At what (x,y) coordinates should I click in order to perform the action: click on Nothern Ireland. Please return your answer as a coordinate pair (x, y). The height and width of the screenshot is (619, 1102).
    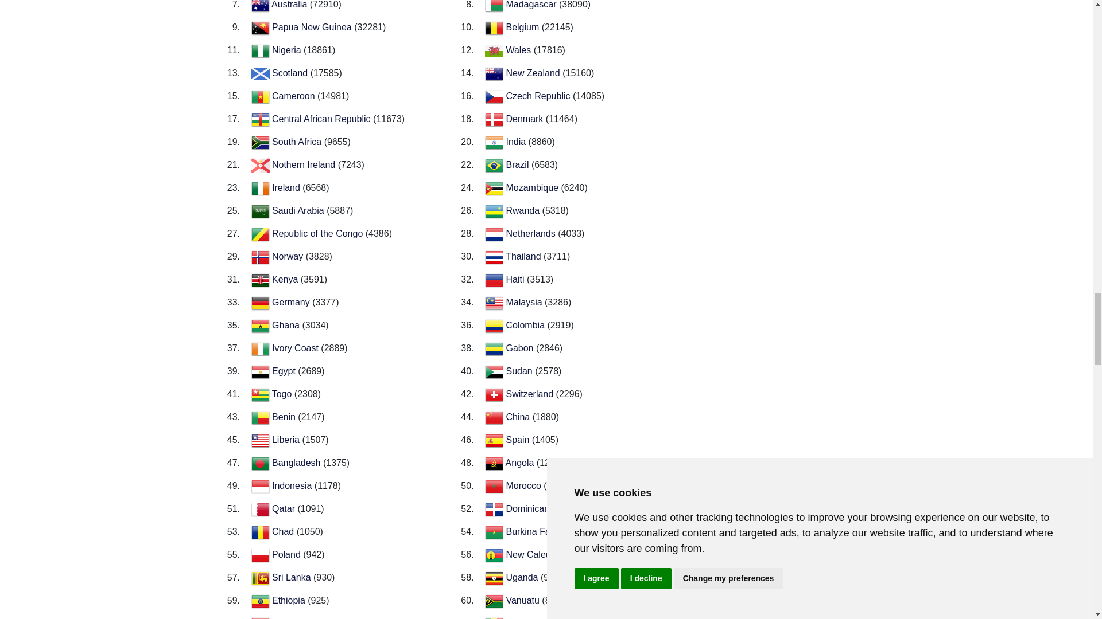
    Looking at the image, I should click on (305, 164).